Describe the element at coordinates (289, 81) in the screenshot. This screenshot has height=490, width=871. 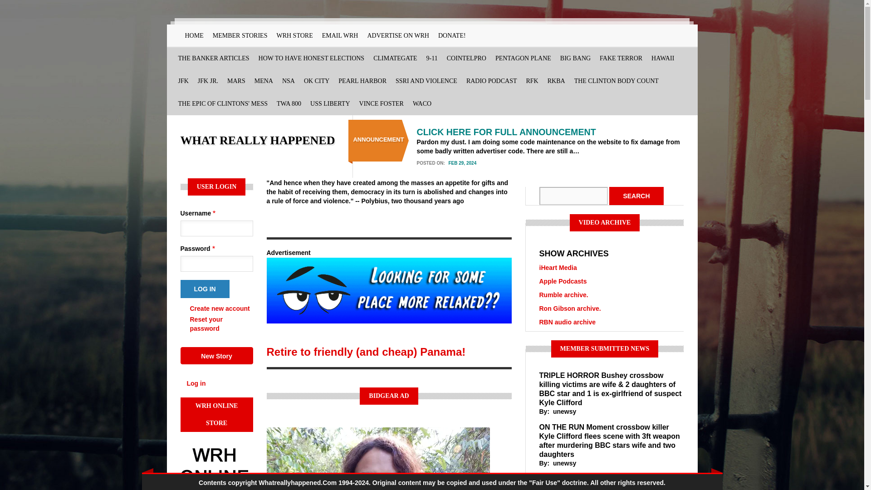
I see `NSA` at that location.